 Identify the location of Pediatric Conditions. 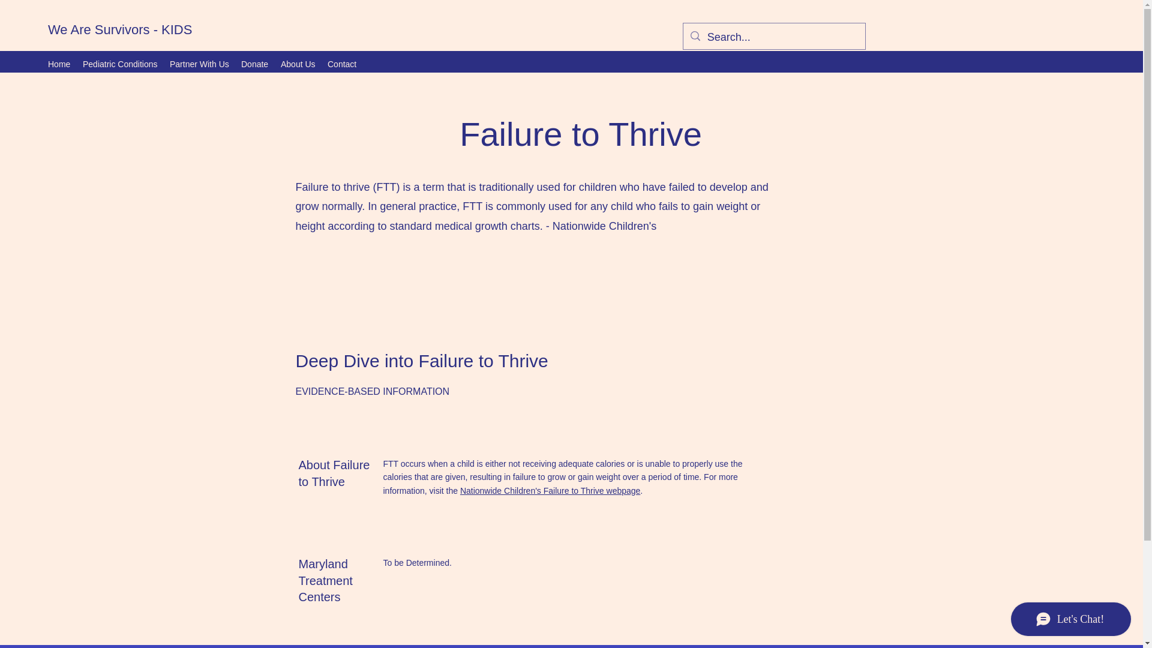
(120, 64).